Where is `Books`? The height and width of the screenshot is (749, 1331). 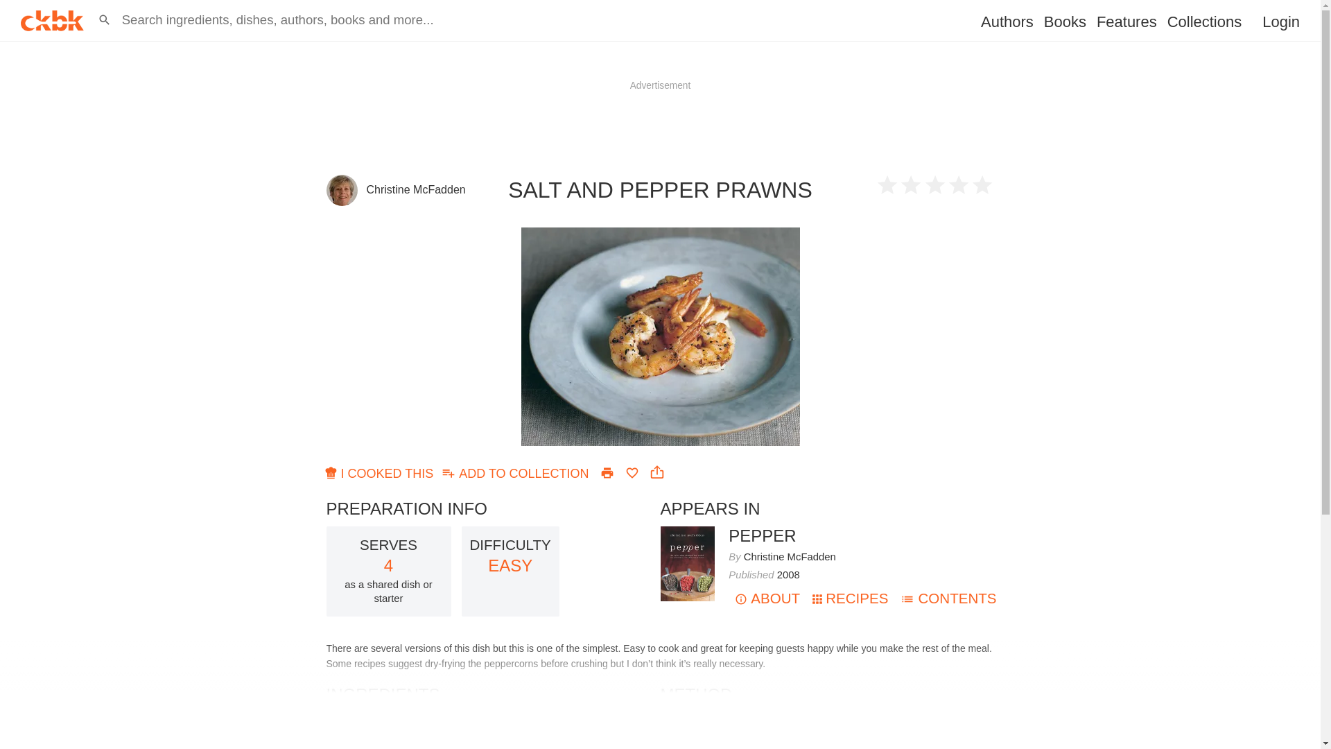 Books is located at coordinates (1065, 22).